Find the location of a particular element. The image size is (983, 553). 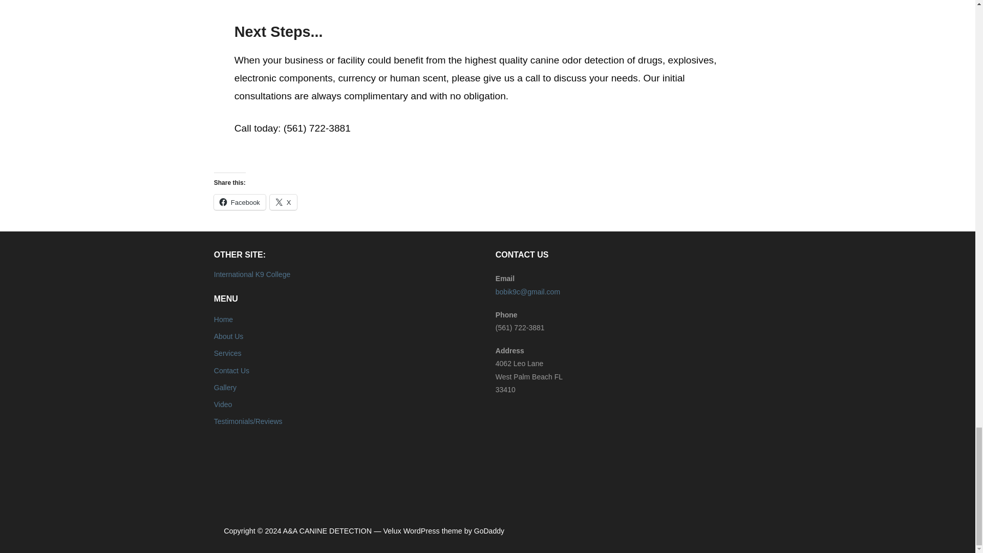

Home is located at coordinates (223, 319).